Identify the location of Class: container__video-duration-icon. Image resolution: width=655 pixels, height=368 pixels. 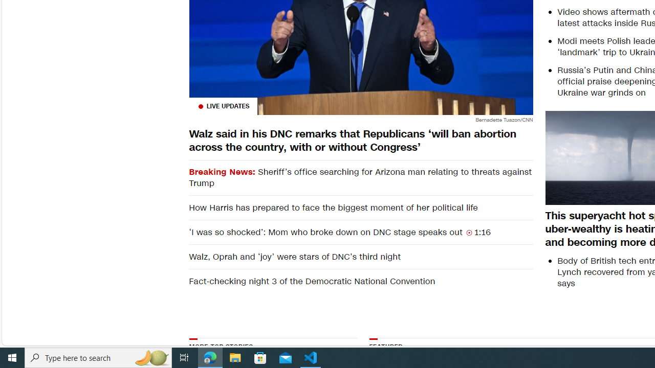
(469, 232).